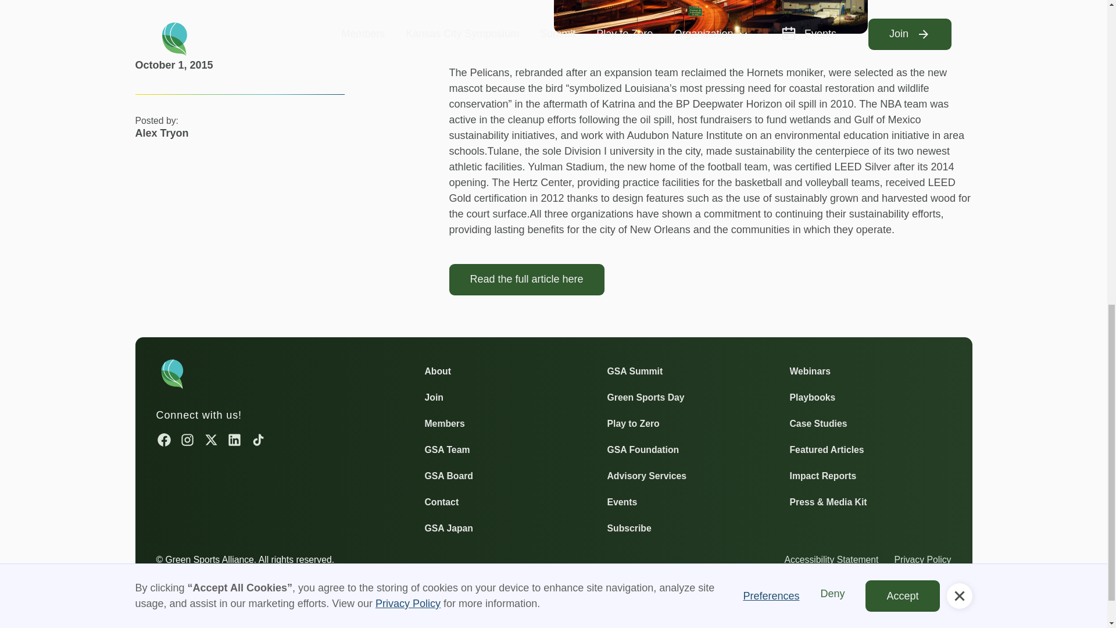 The height and width of the screenshot is (628, 1116). What do you see at coordinates (444, 423) in the screenshot?
I see `Members` at bounding box center [444, 423].